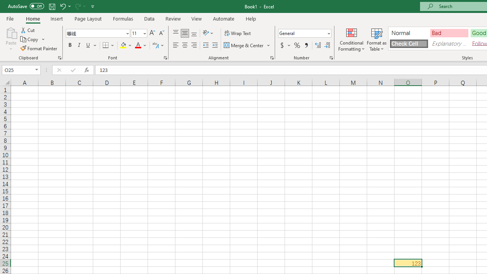 Image resolution: width=487 pixels, height=274 pixels. What do you see at coordinates (126, 46) in the screenshot?
I see `Fill Color` at bounding box center [126, 46].